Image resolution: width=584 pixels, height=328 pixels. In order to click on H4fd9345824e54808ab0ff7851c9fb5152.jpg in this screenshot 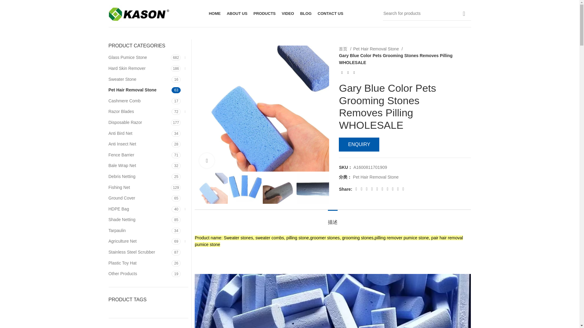, I will do `click(262, 108)`.